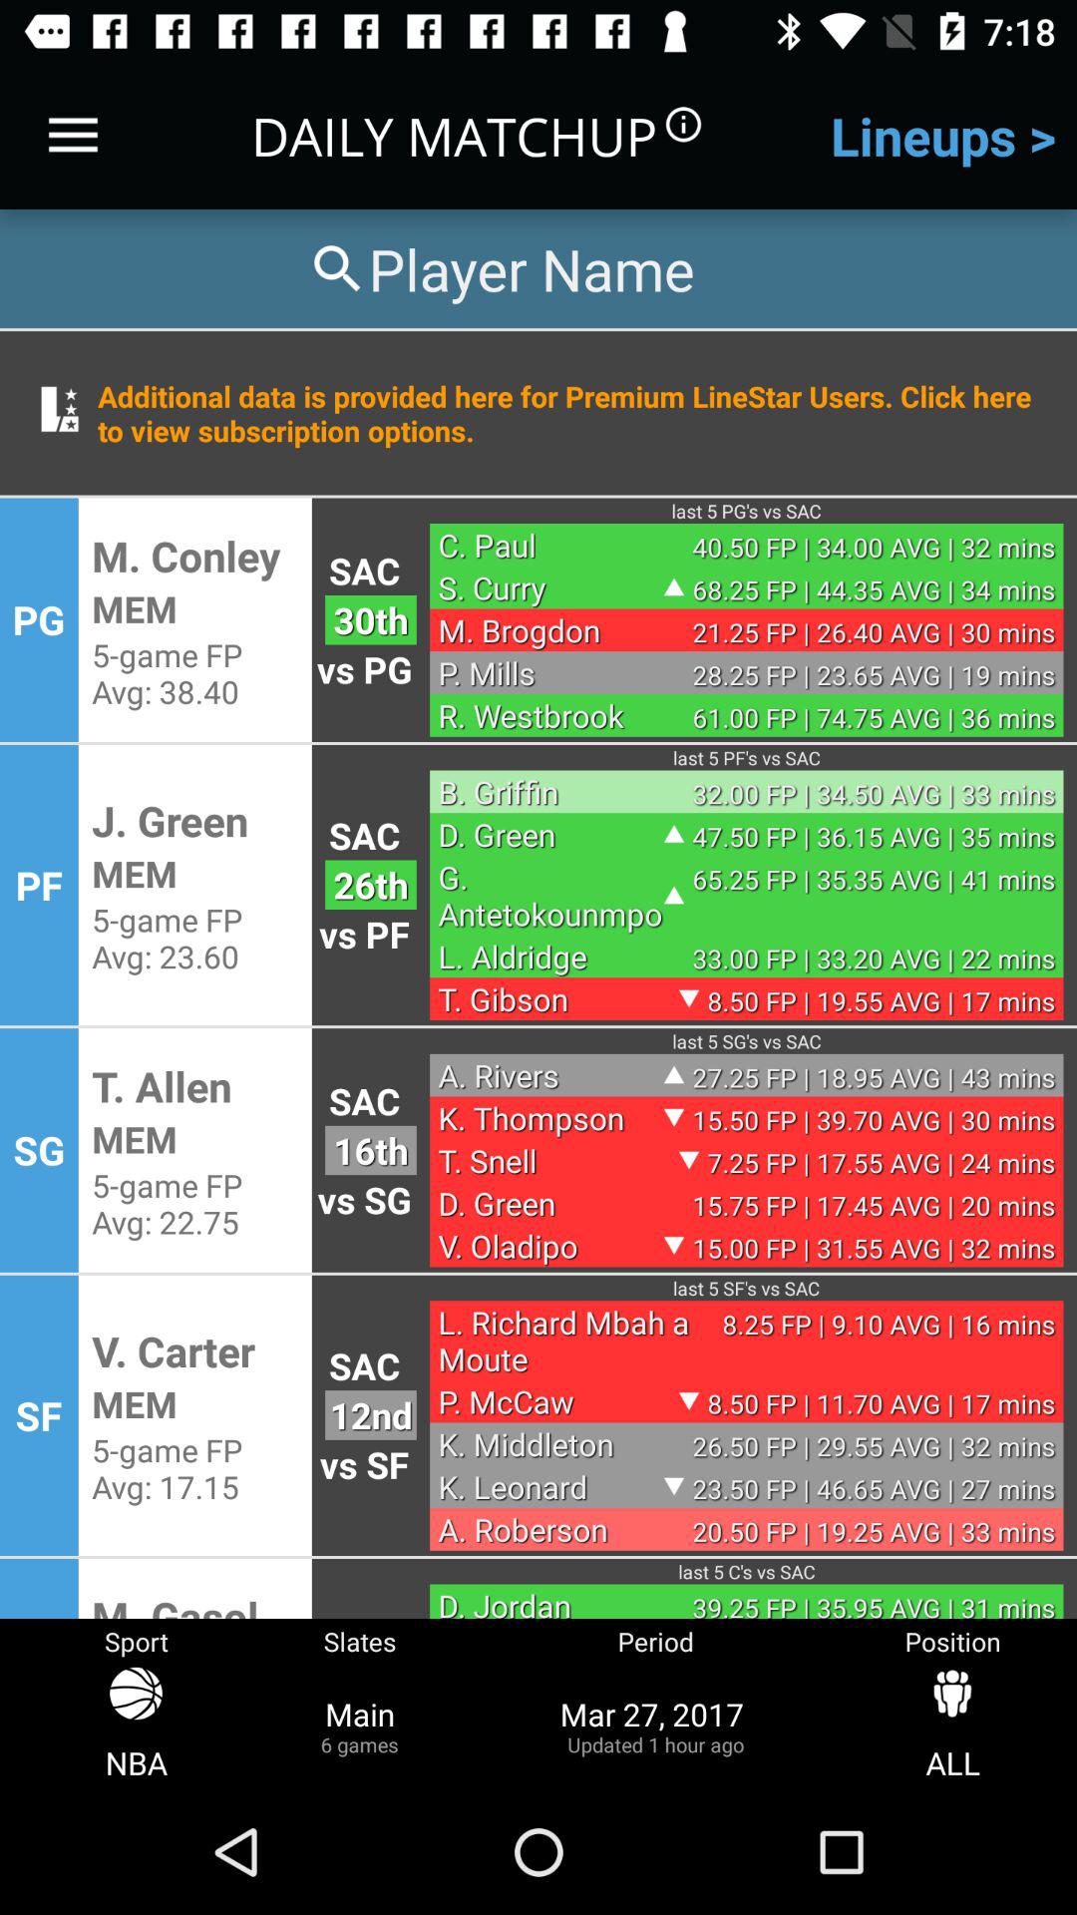 The width and height of the screenshot is (1077, 1915). I want to click on click item to the left of daily matchup icon, so click(73, 136).